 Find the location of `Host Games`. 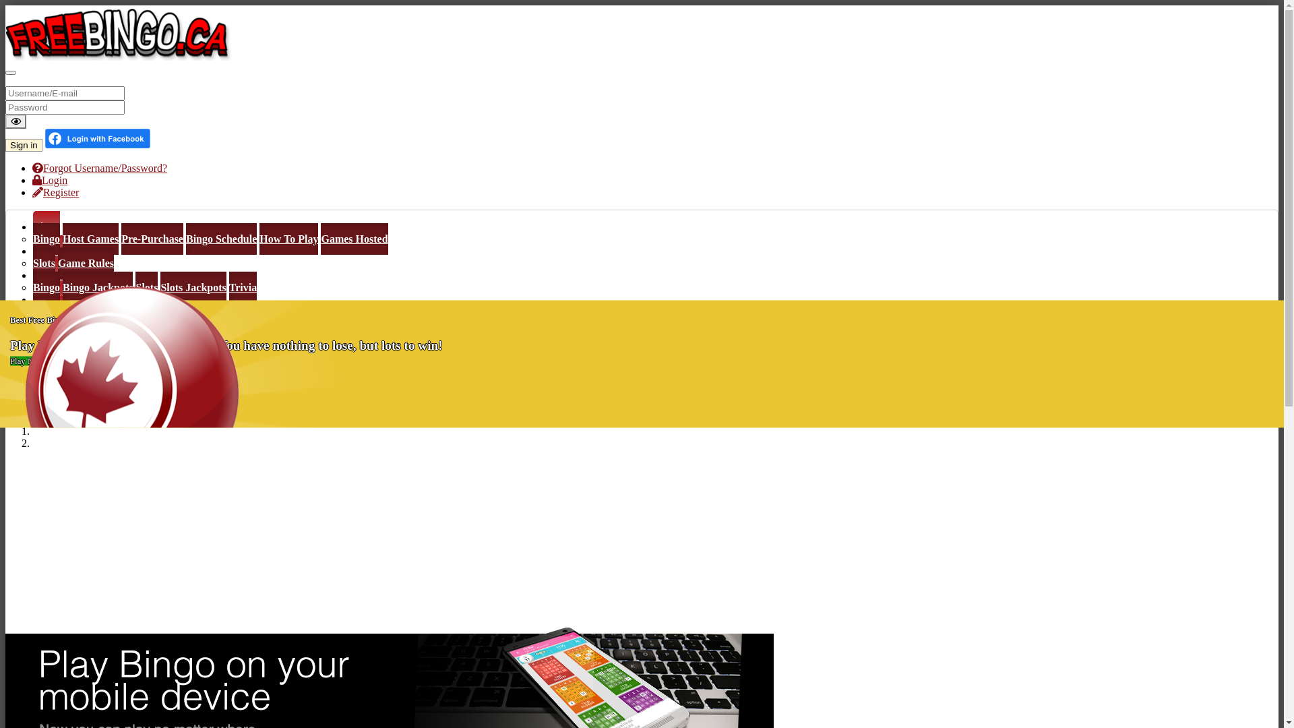

Host Games is located at coordinates (90, 239).